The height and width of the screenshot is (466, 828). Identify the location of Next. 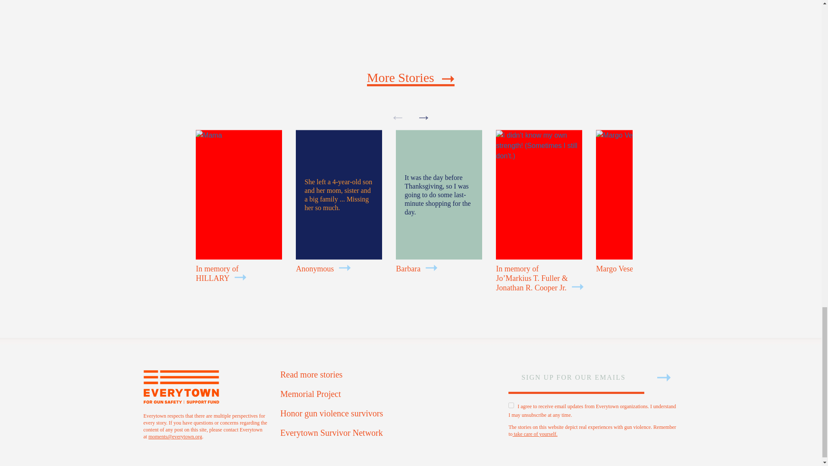
(423, 116).